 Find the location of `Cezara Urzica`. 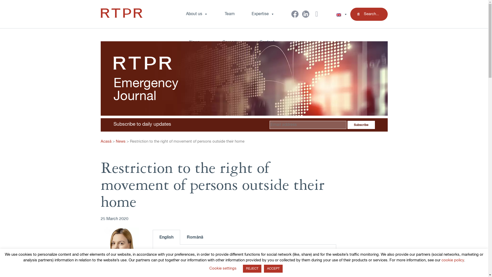

Cezara Urzica is located at coordinates (119, 275).